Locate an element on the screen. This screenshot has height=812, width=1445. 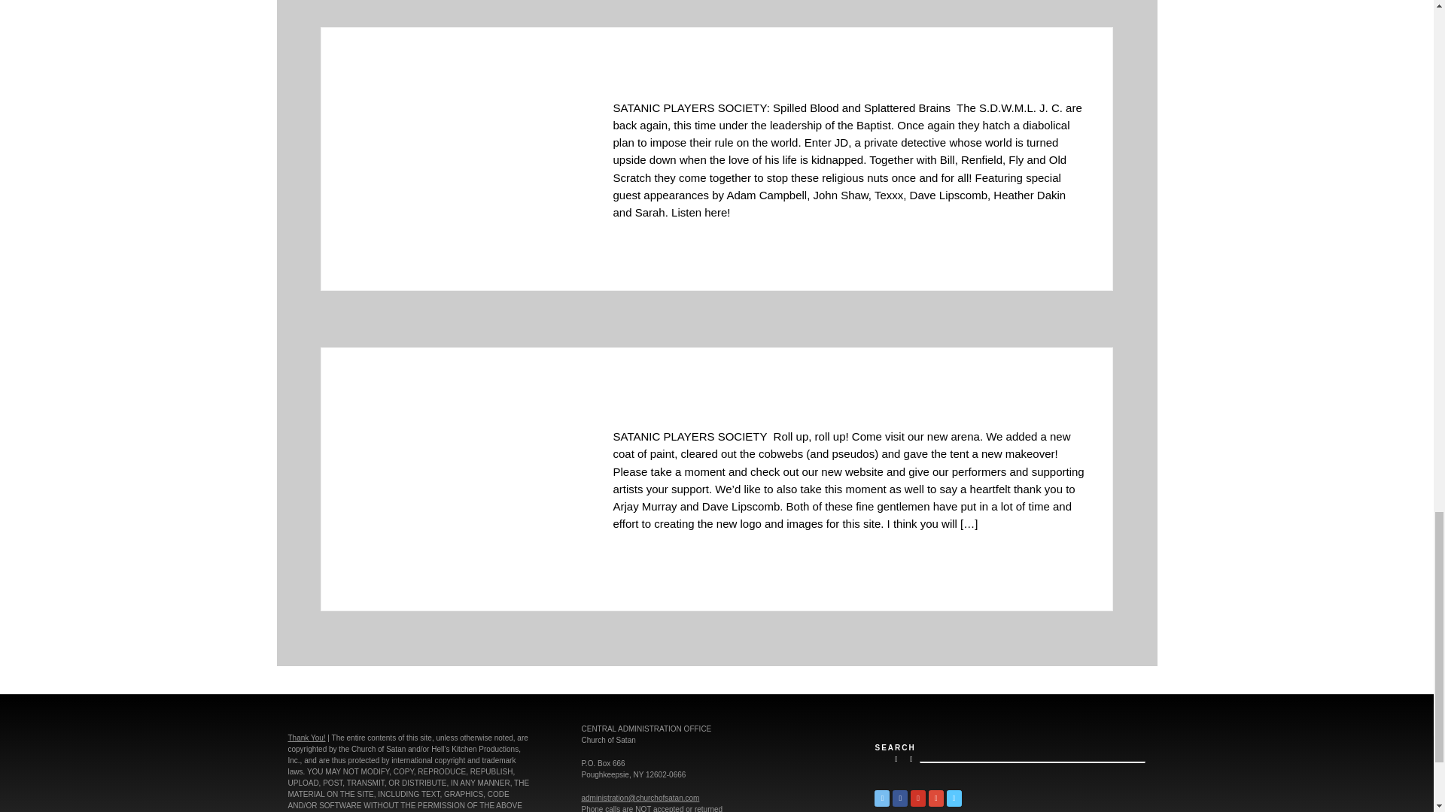
A Very Special Thank You! is located at coordinates (306, 738).